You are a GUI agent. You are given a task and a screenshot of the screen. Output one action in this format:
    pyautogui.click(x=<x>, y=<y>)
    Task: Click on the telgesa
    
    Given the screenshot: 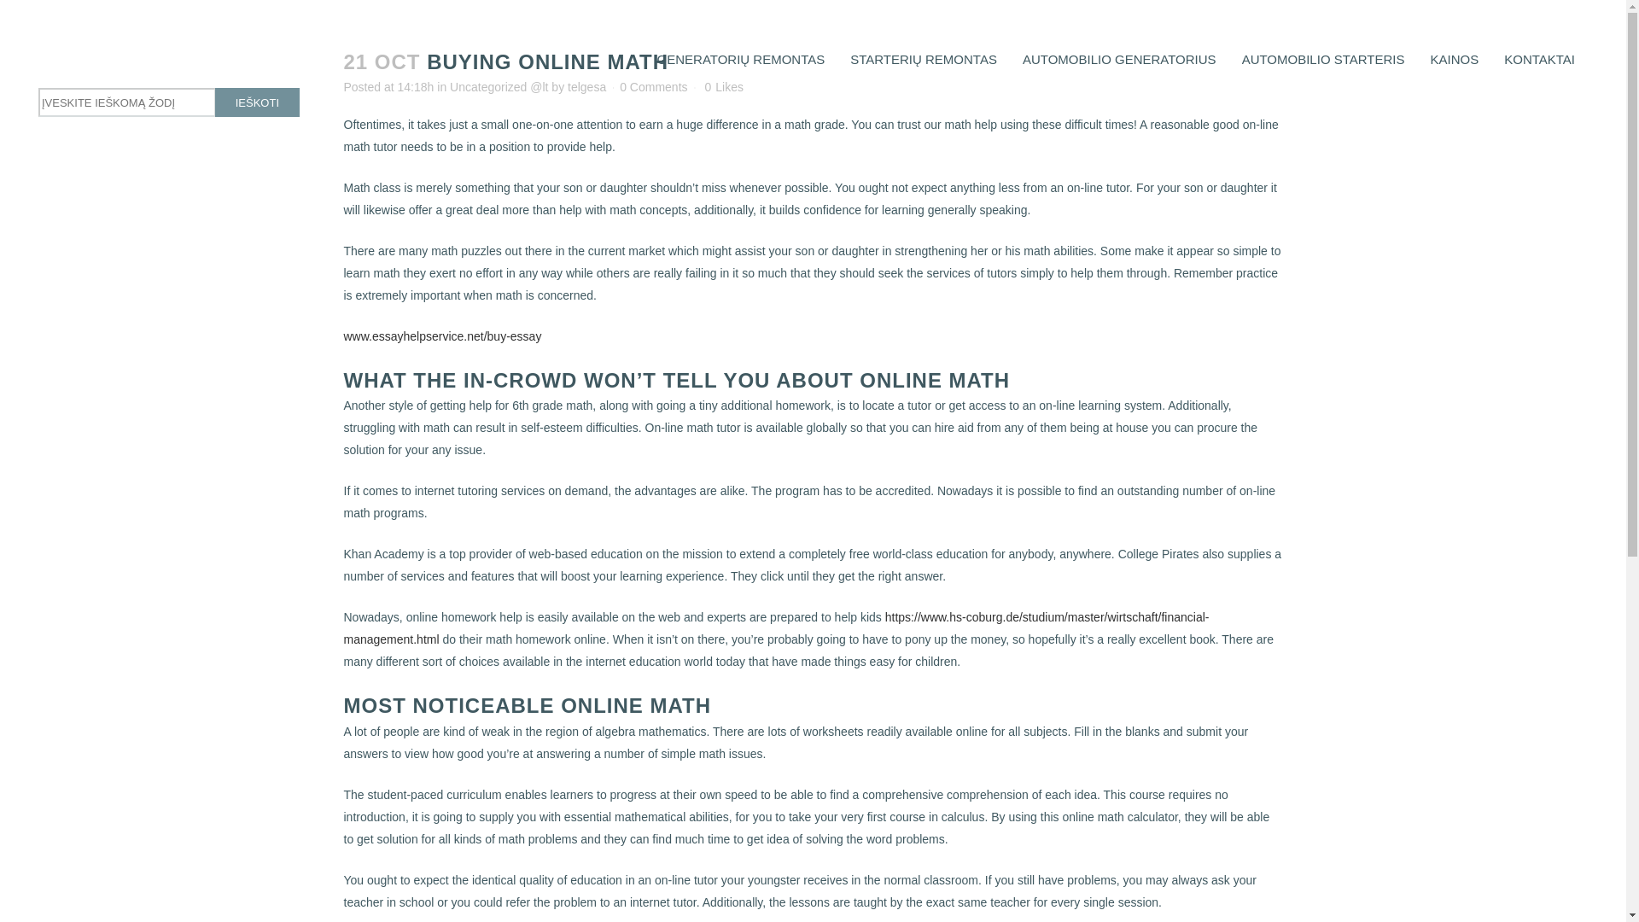 What is the action you would take?
    pyautogui.click(x=586, y=87)
    